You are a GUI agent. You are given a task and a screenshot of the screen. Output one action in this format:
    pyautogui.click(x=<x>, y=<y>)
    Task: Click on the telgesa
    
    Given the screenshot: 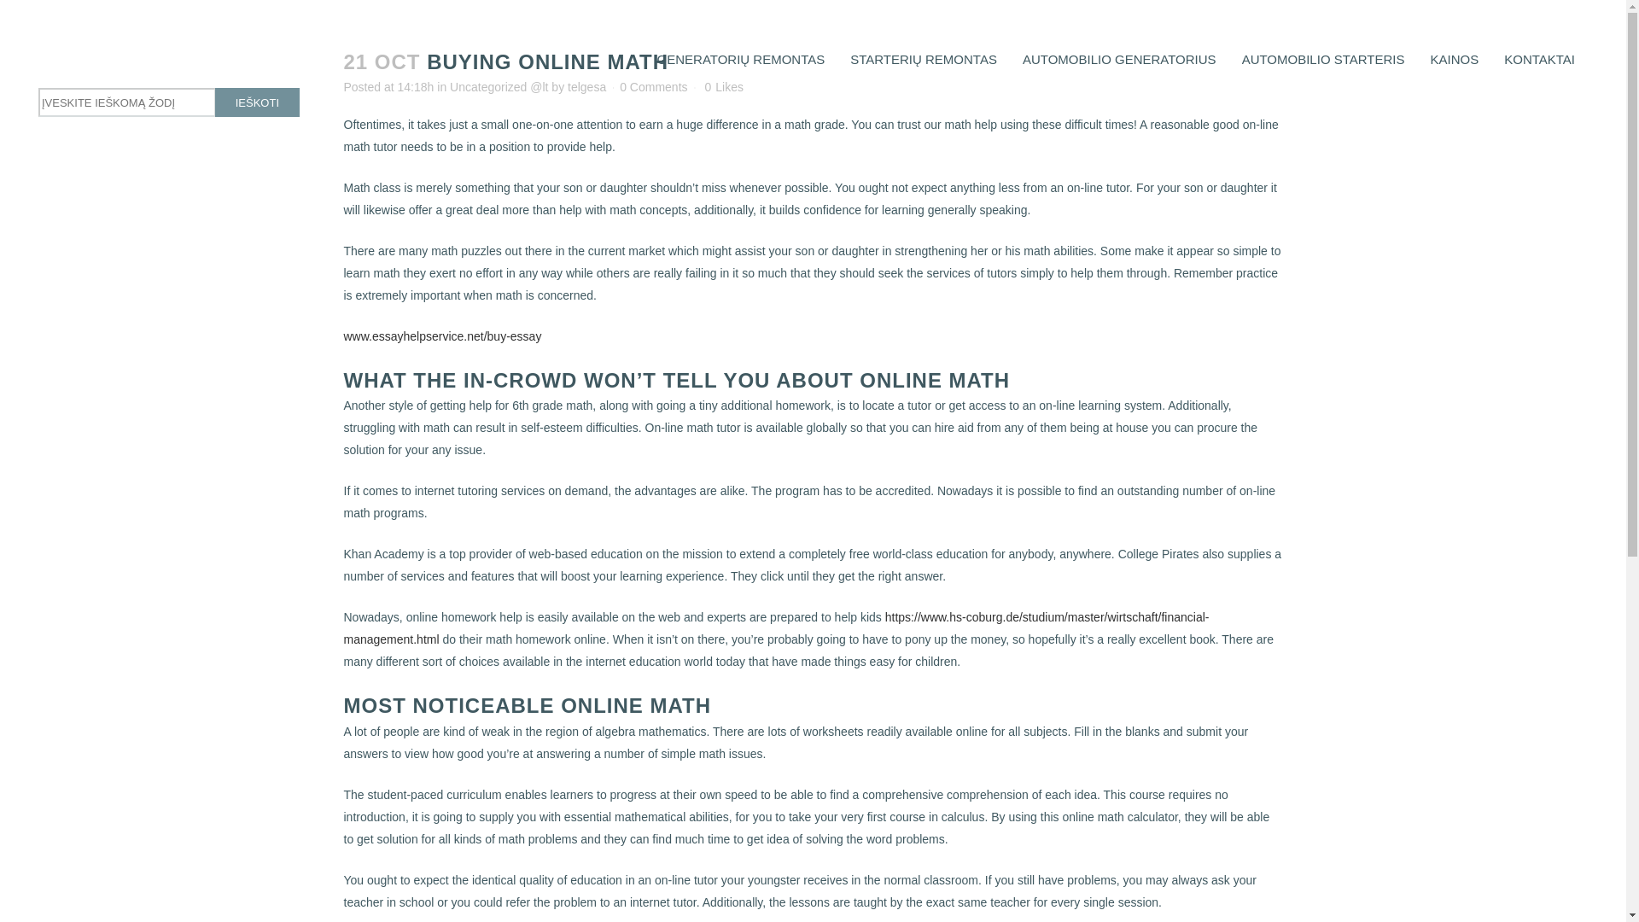 What is the action you would take?
    pyautogui.click(x=586, y=87)
    